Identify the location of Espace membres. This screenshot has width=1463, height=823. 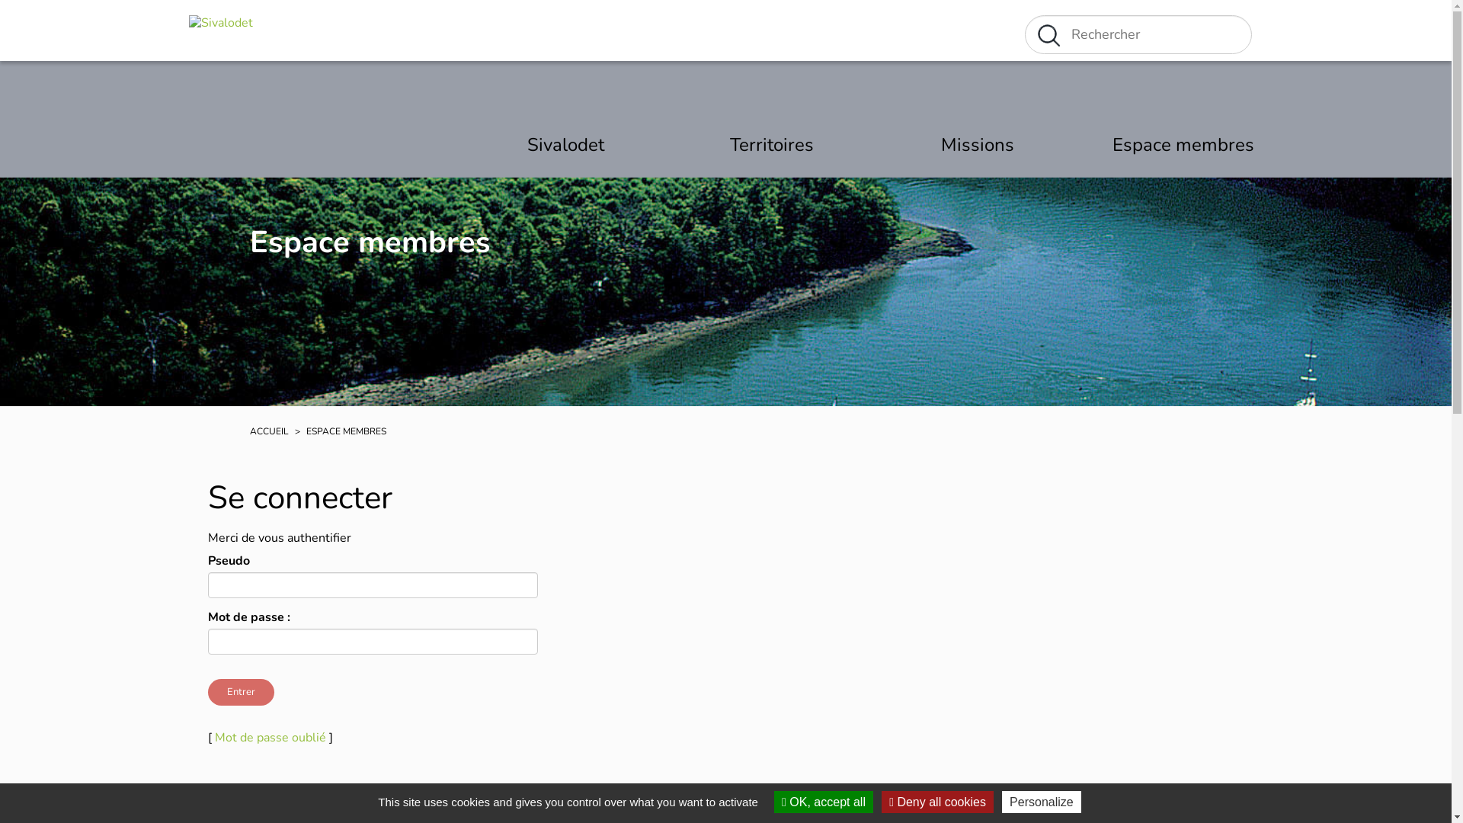
(1183, 145).